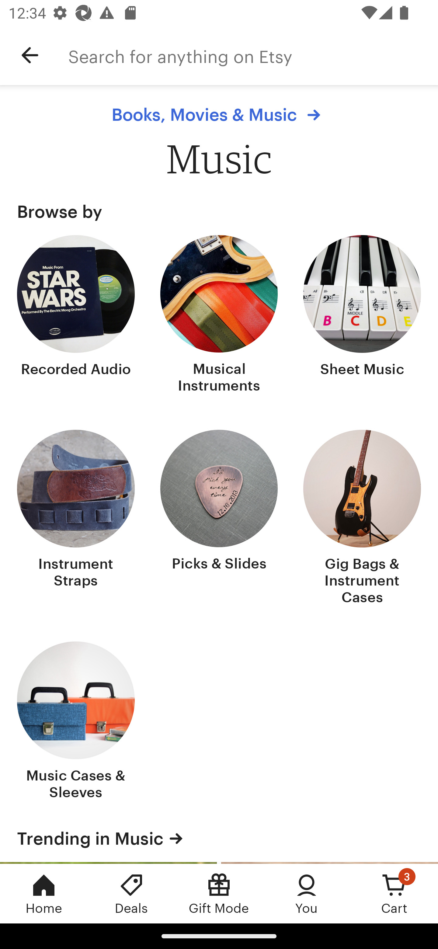 The width and height of the screenshot is (438, 949). Describe the element at coordinates (30, 55) in the screenshot. I see `Navigate up` at that location.